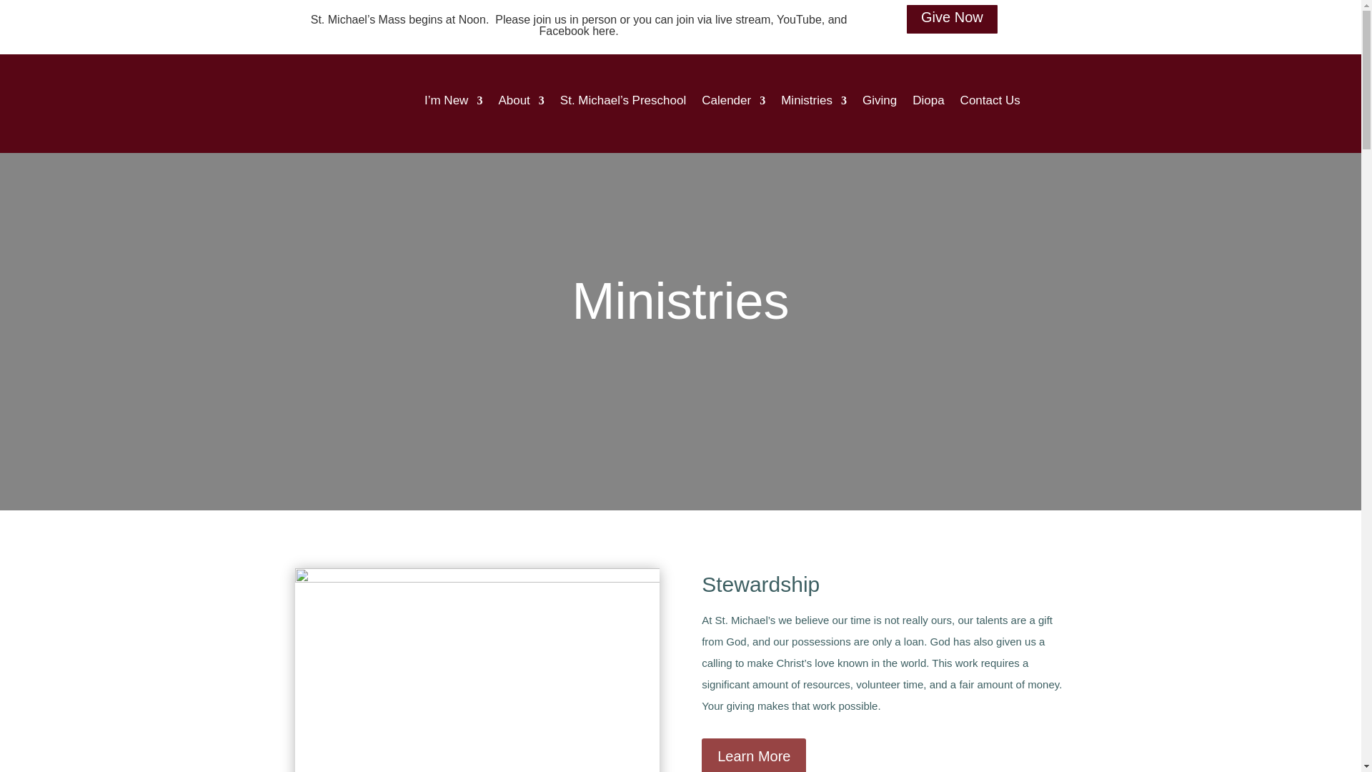 This screenshot has width=1372, height=772. Describe the element at coordinates (799, 19) in the screenshot. I see `YouTube` at that location.